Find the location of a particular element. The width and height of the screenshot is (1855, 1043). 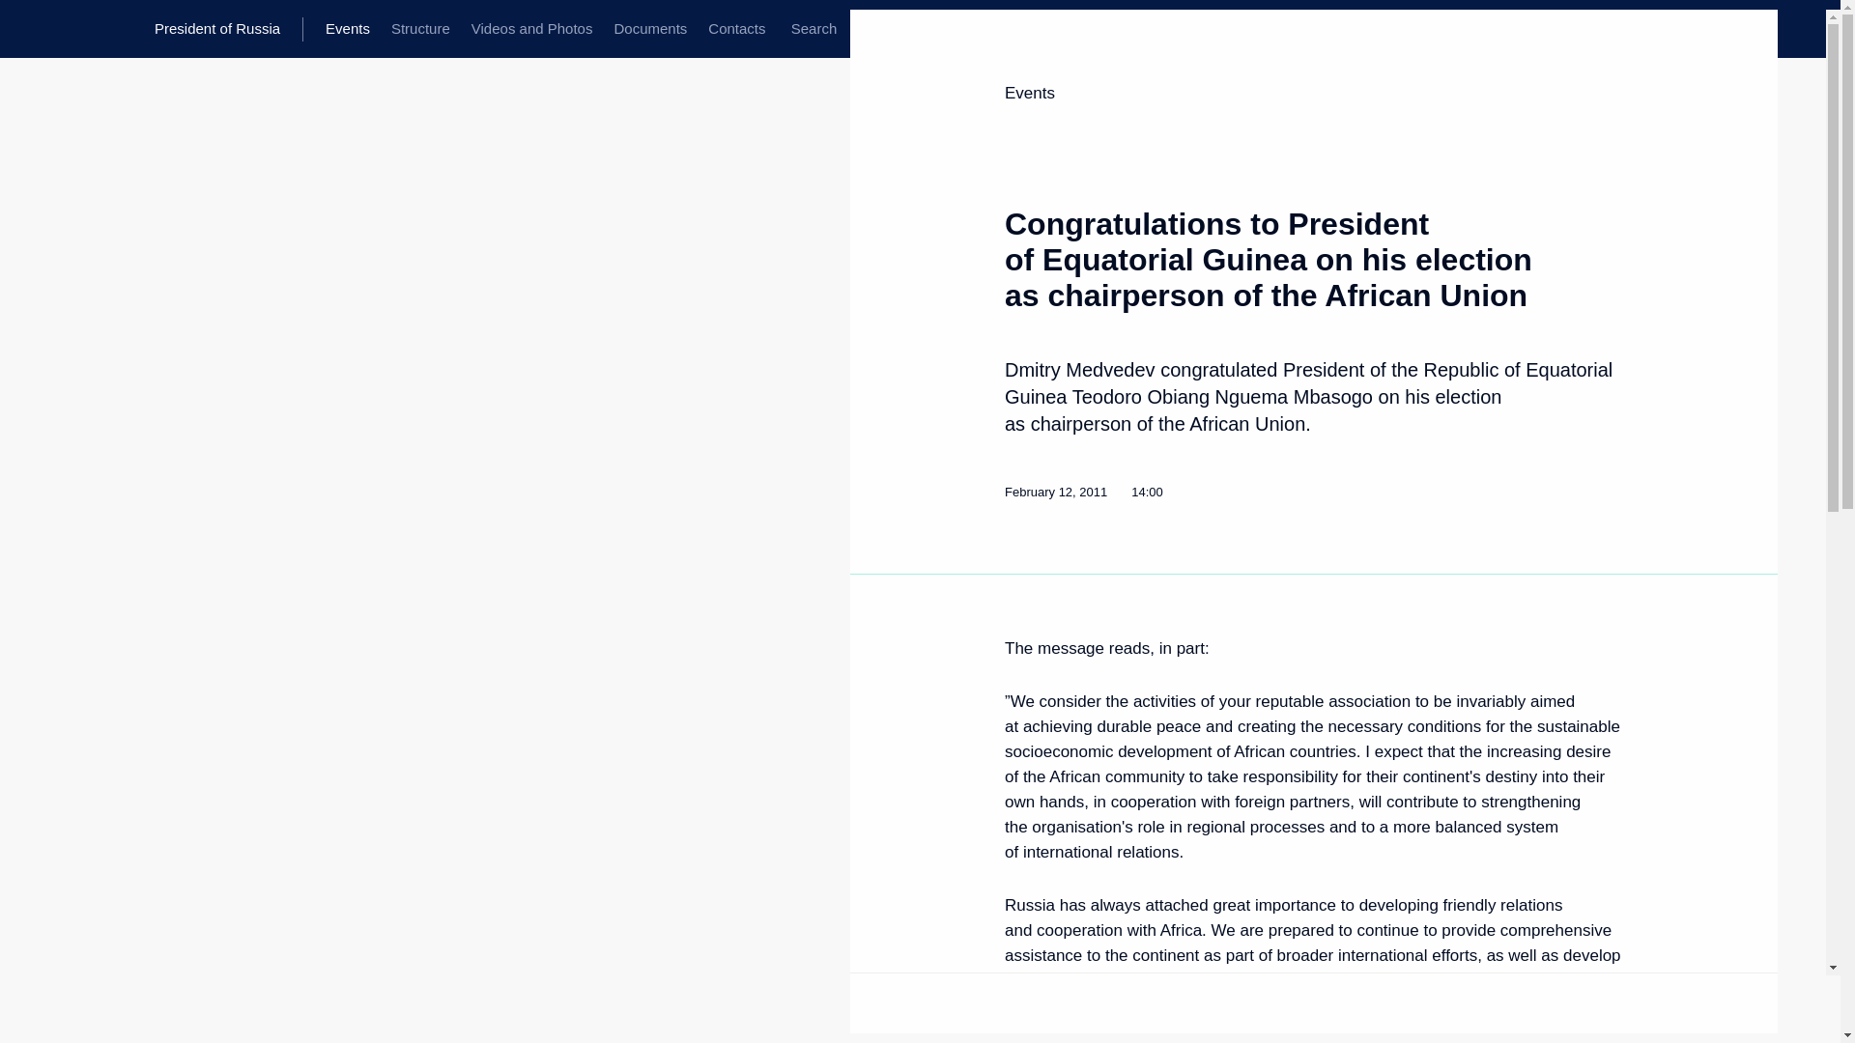

Contacts is located at coordinates (736, 29).